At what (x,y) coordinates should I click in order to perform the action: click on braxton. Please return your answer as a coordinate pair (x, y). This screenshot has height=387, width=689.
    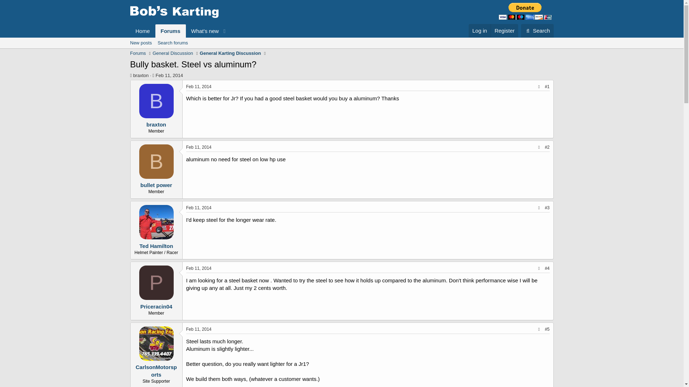
    Looking at the image, I should click on (537, 30).